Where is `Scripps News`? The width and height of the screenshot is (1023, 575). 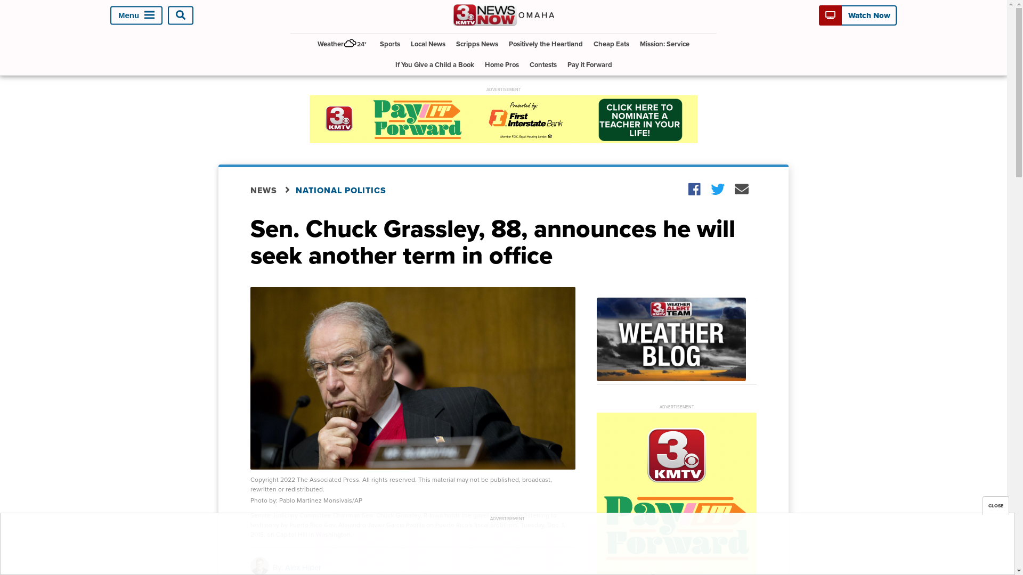
Scripps News is located at coordinates (477, 44).